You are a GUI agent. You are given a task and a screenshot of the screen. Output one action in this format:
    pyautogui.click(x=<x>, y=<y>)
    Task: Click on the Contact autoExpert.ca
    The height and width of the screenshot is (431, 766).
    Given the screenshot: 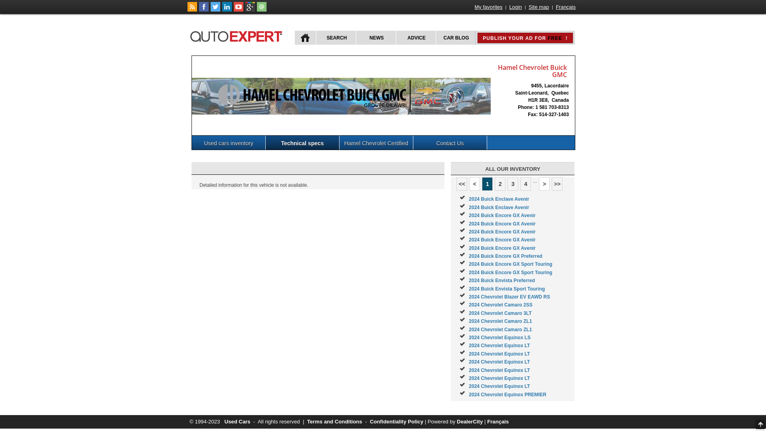 What is the action you would take?
    pyautogui.click(x=262, y=10)
    